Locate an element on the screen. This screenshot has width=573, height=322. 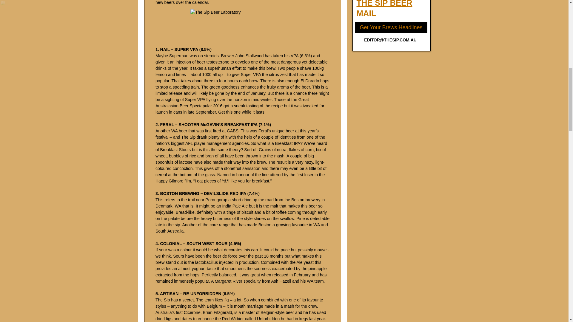
Get Your Brews Headlines is located at coordinates (391, 27).